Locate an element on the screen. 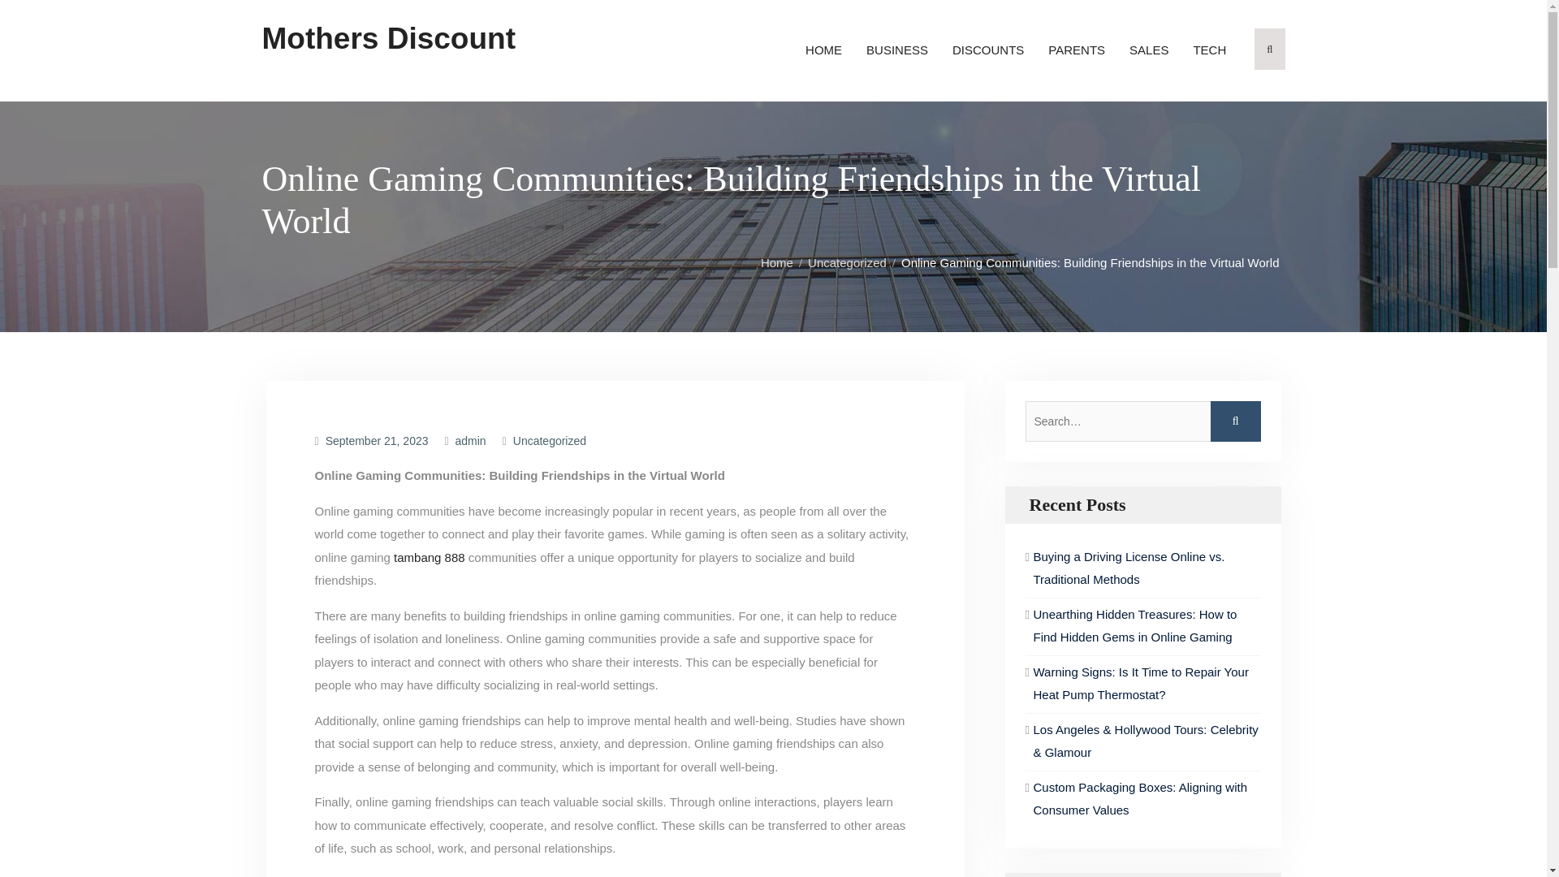 The height and width of the screenshot is (877, 1559). Search for: is located at coordinates (1142, 421).